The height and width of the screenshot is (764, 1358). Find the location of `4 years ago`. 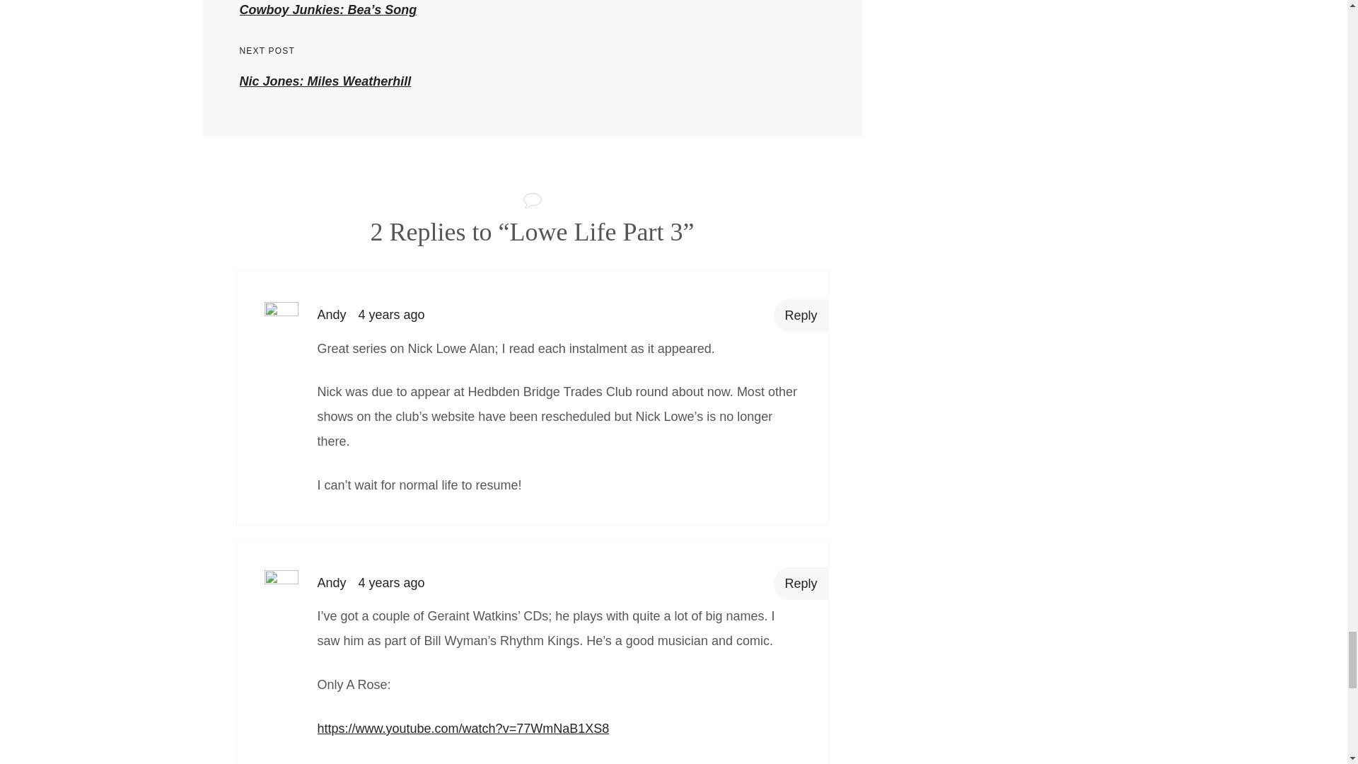

4 years ago is located at coordinates (391, 314).